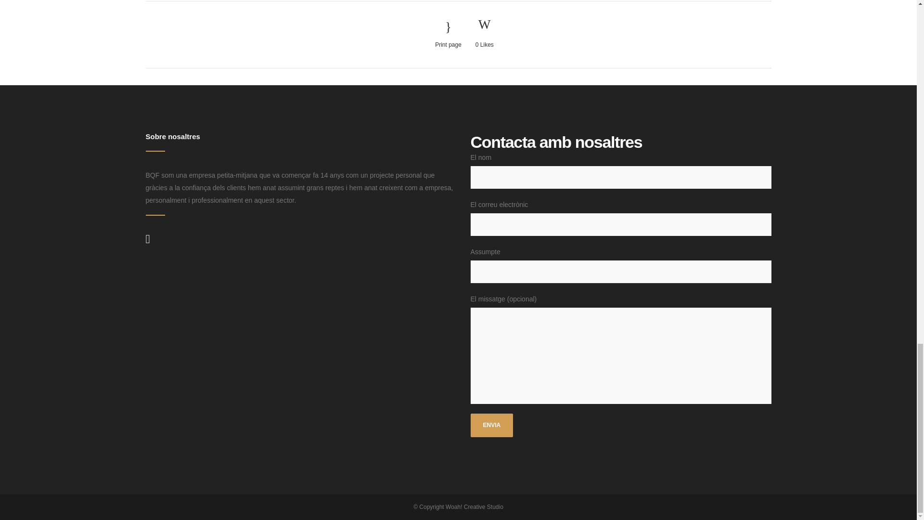 The width and height of the screenshot is (924, 520). I want to click on Woah! Creative Studio, so click(475, 507).